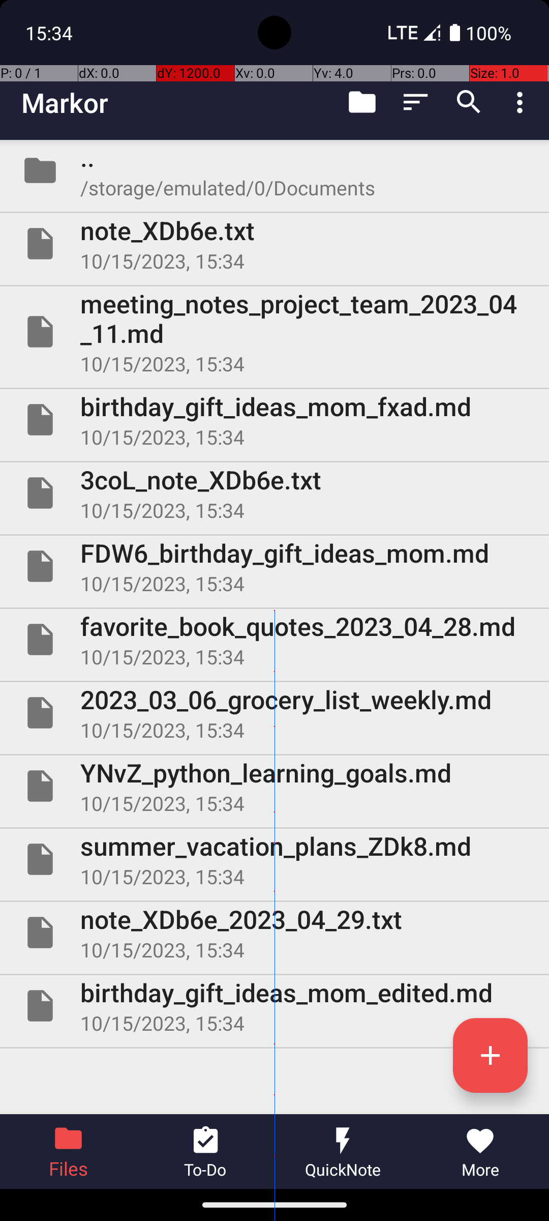 This screenshot has height=1221, width=549. I want to click on File birthday_gift_ideas_mom_edited.md , so click(274, 1006).